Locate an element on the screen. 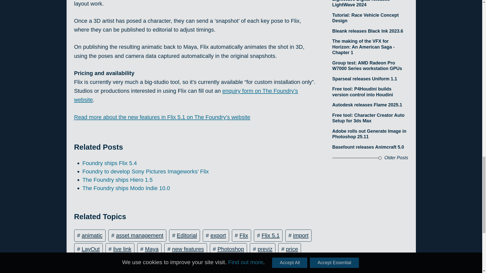 This screenshot has height=273, width=486. animatic is located at coordinates (92, 235).